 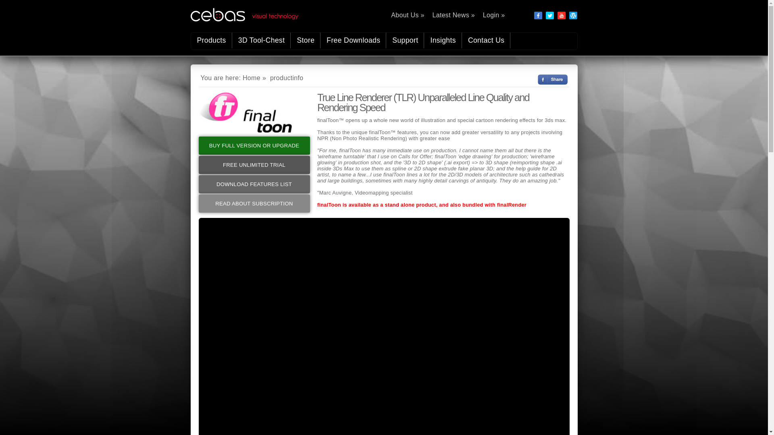 I want to click on social item, so click(x=550, y=15).